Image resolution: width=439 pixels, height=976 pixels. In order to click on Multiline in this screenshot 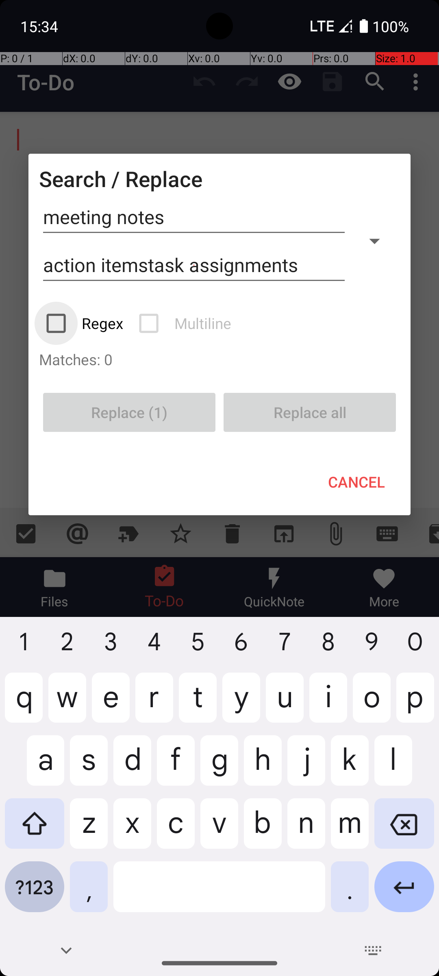, I will do `click(186, 323)`.